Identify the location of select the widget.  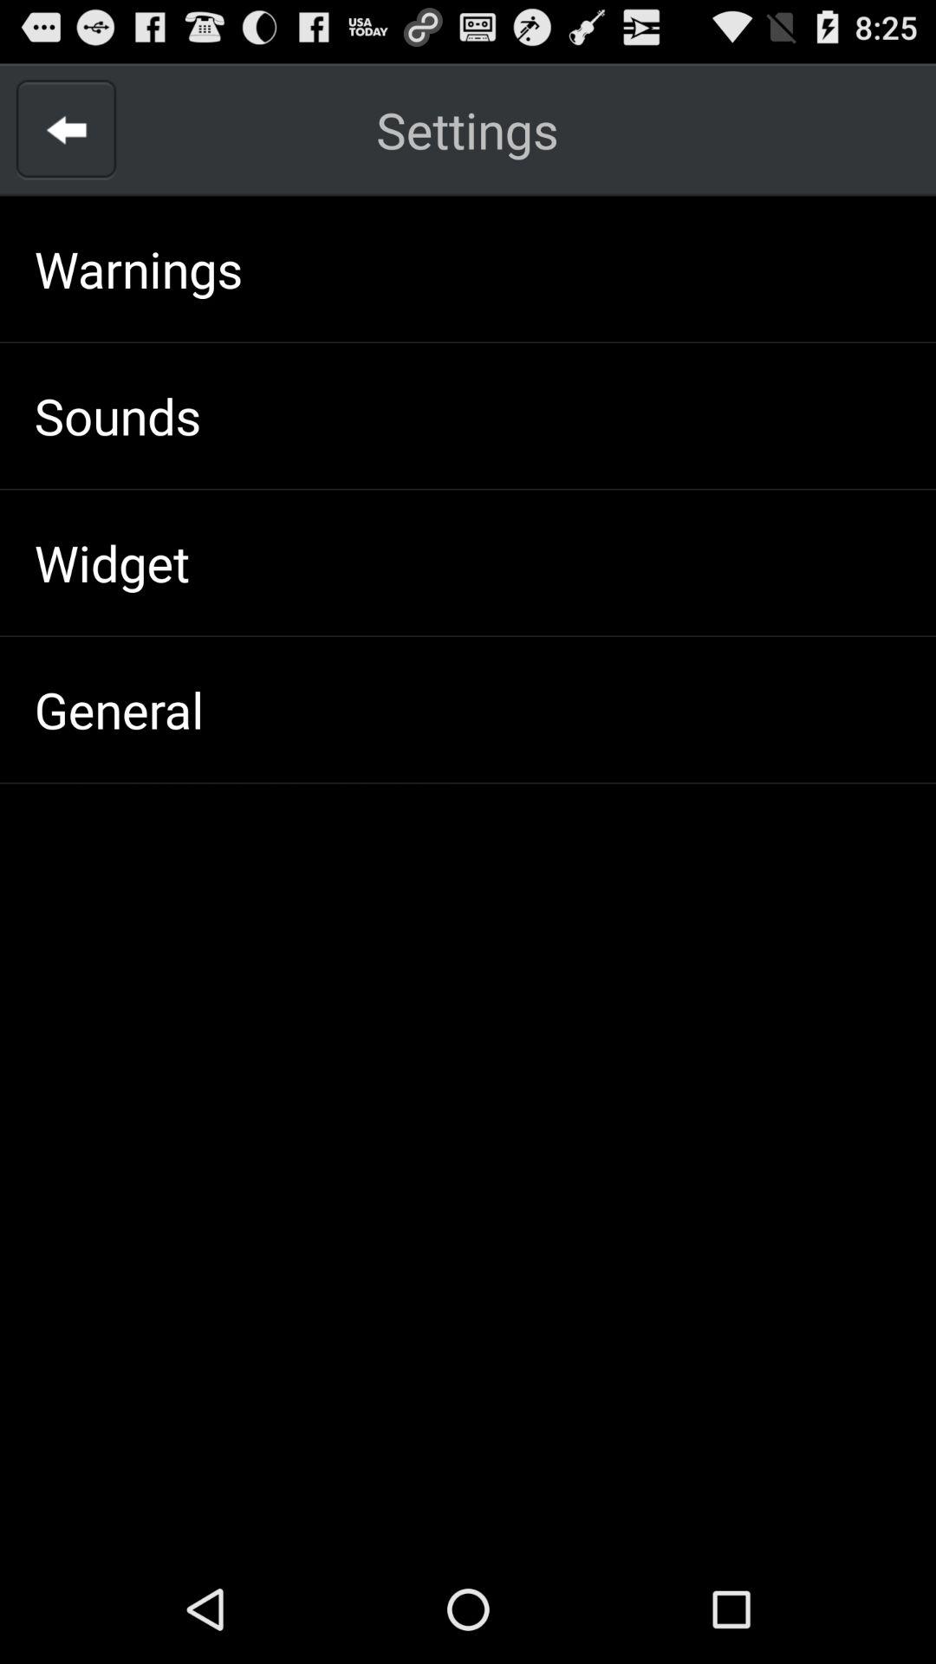
(111, 562).